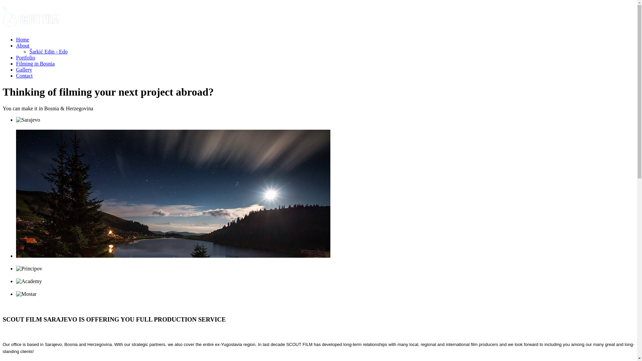  Describe the element at coordinates (25, 57) in the screenshot. I see `Portfolio` at that location.